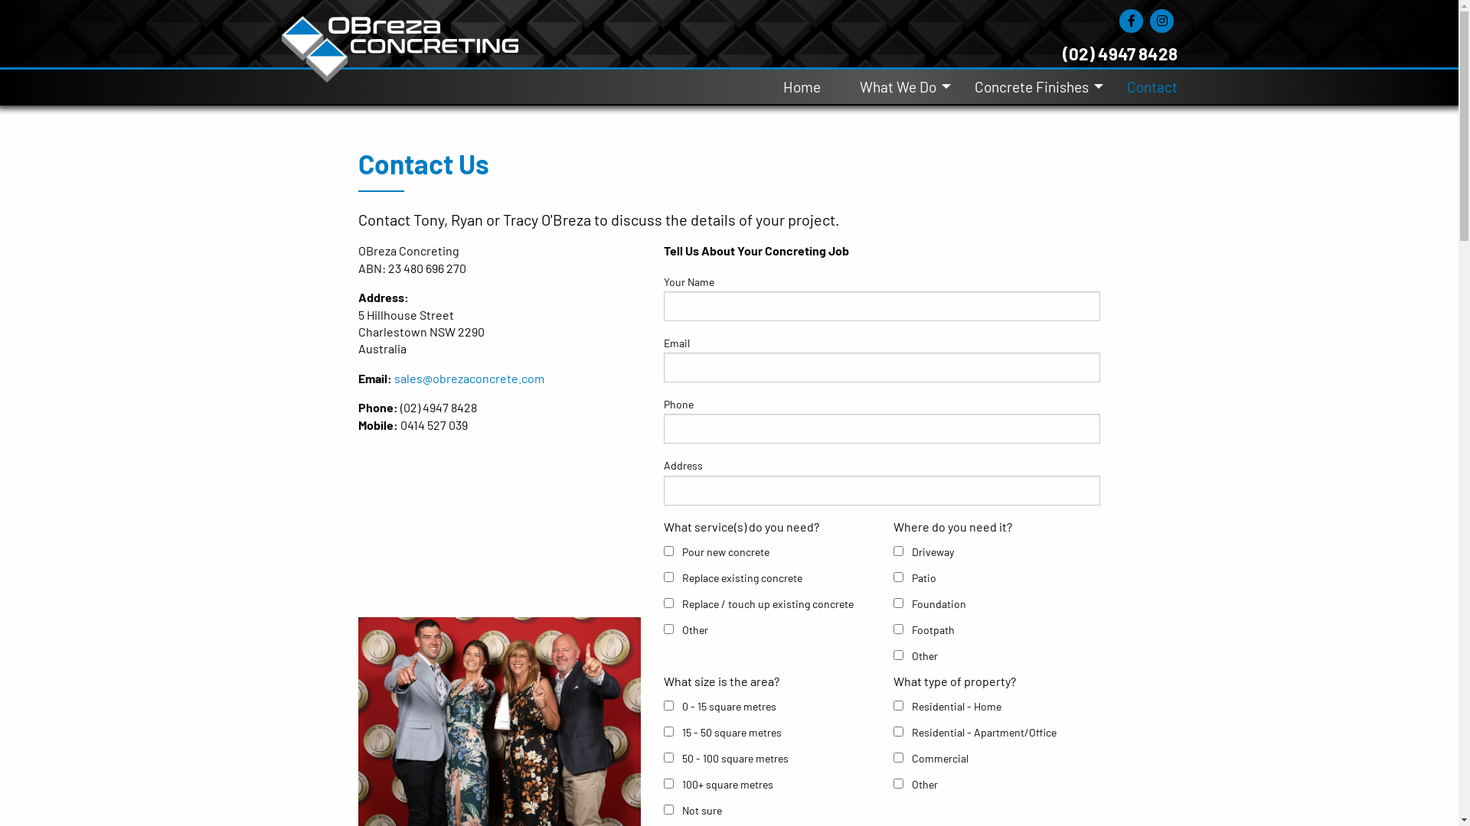  Describe the element at coordinates (812, 87) in the screenshot. I see `Home` at that location.